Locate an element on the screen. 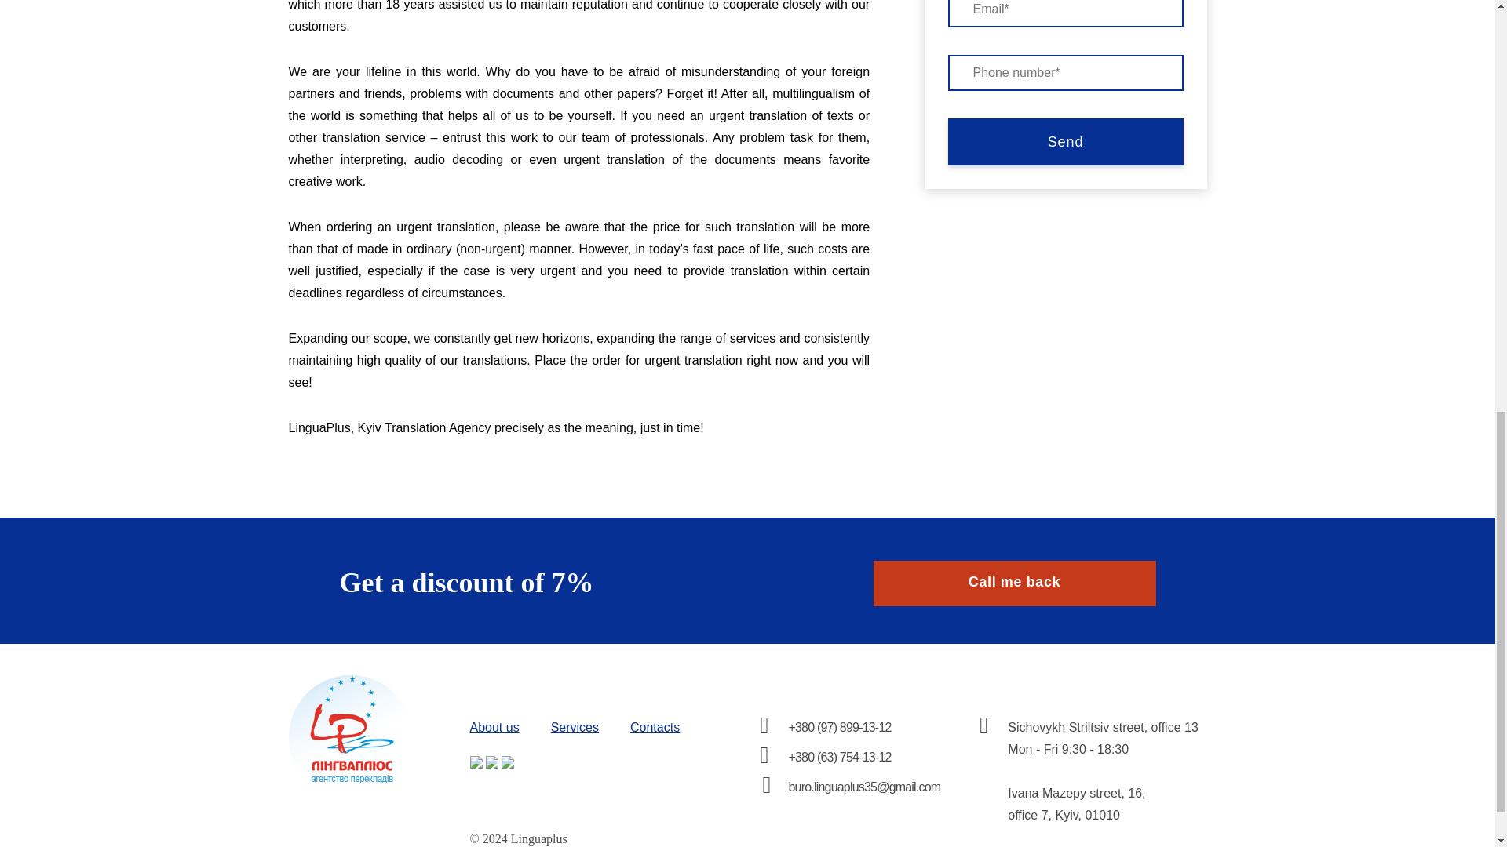 This screenshot has height=847, width=1507. Services is located at coordinates (575, 728).